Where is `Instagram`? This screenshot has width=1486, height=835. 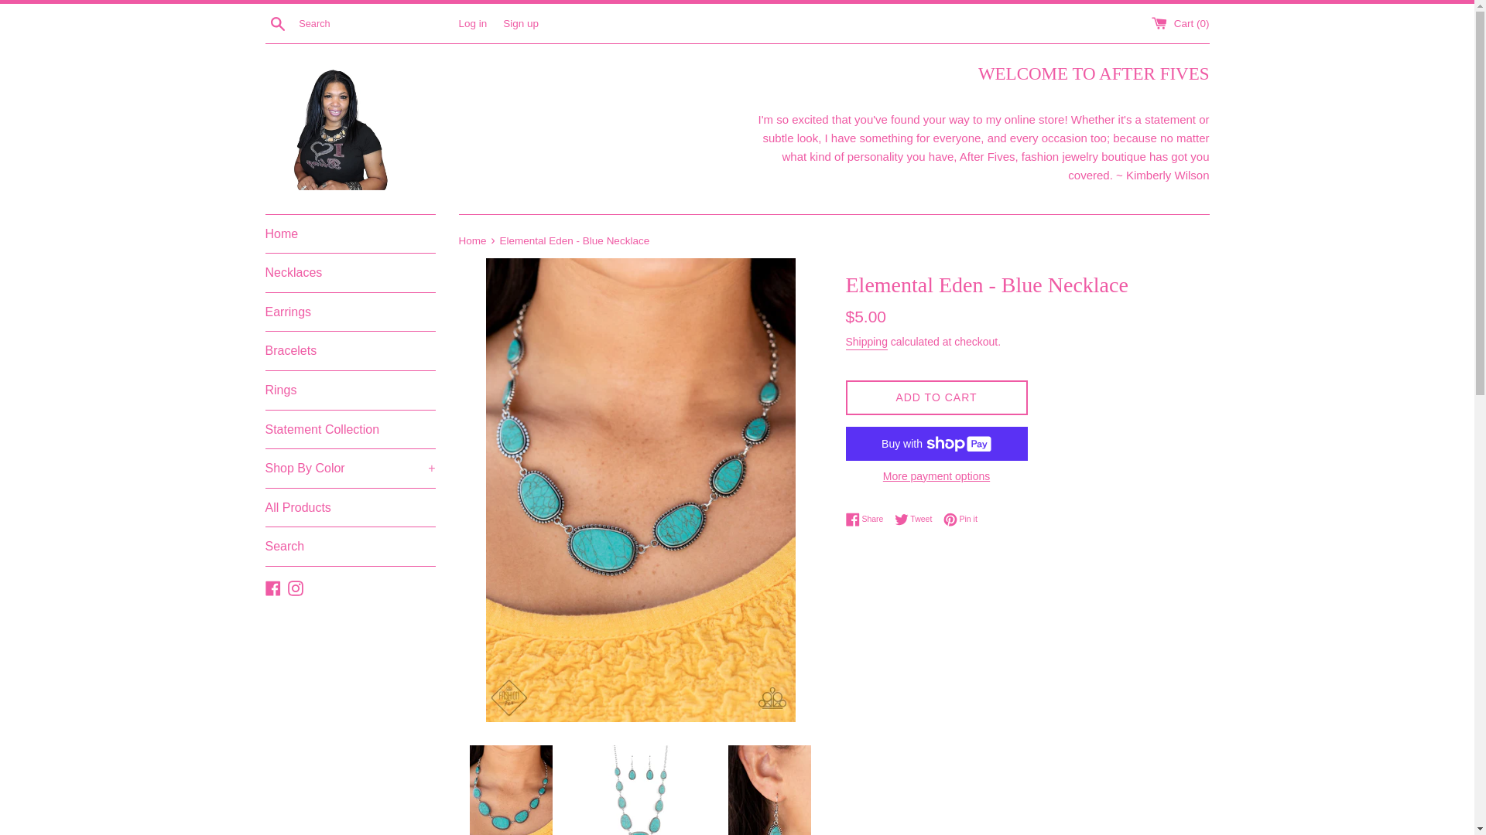
Instagram is located at coordinates (296, 586).